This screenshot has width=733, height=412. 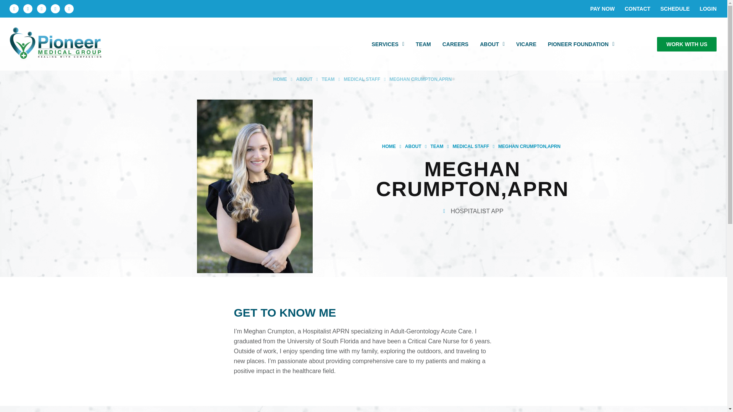 What do you see at coordinates (280, 79) in the screenshot?
I see `Go to Pioneer Medical Group.` at bounding box center [280, 79].